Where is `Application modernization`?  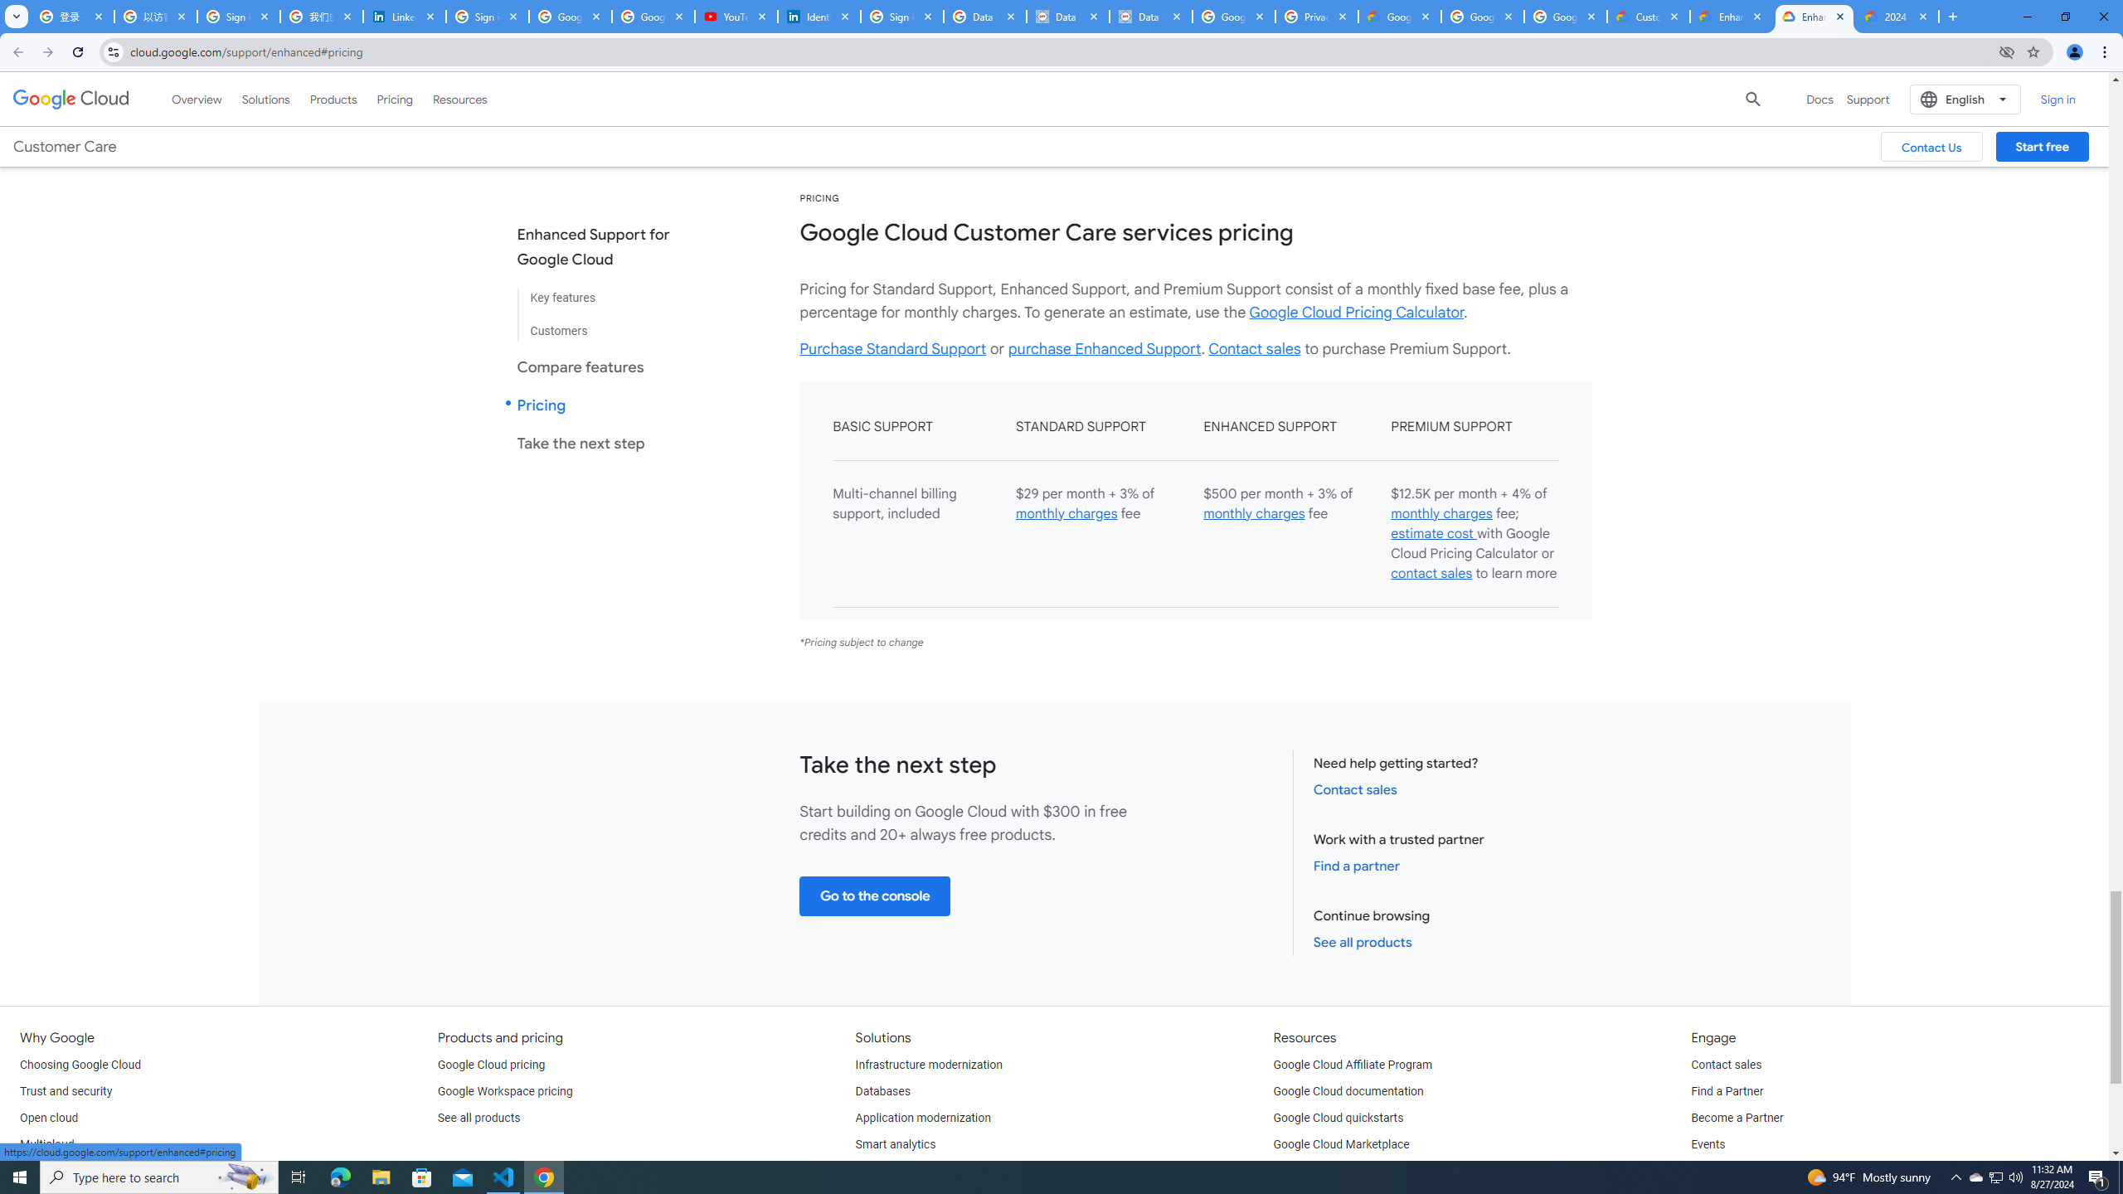 Application modernization is located at coordinates (923, 1118).